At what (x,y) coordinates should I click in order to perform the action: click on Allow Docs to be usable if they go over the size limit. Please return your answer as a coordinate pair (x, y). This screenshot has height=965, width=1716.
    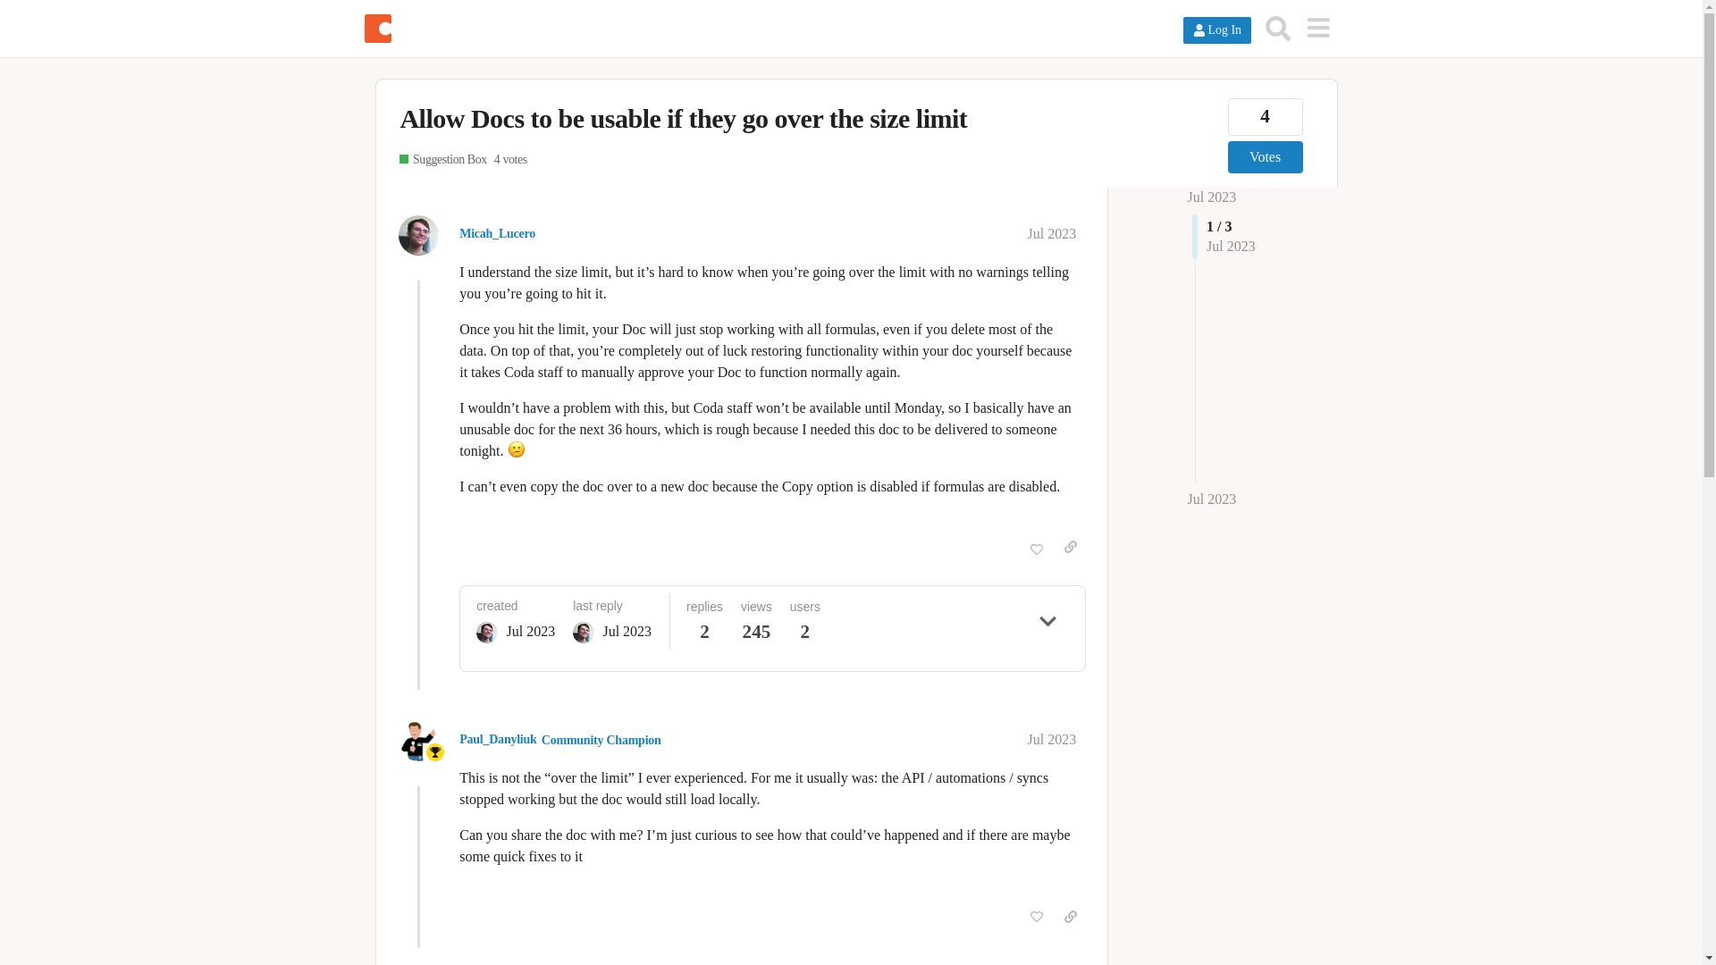
    Looking at the image, I should click on (683, 118).